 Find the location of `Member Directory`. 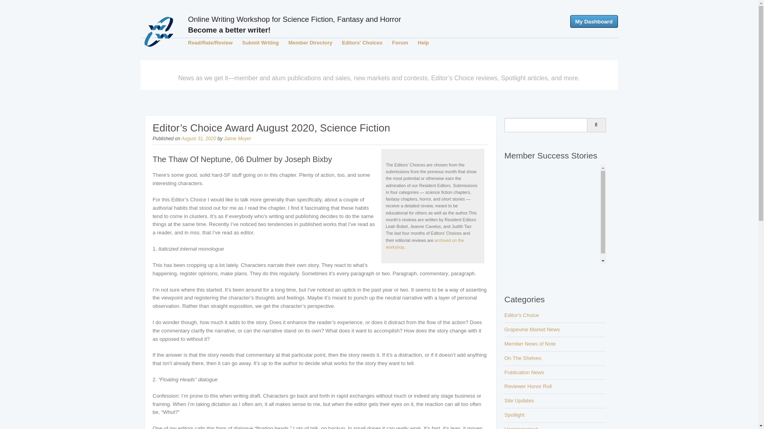

Member Directory is located at coordinates (310, 43).